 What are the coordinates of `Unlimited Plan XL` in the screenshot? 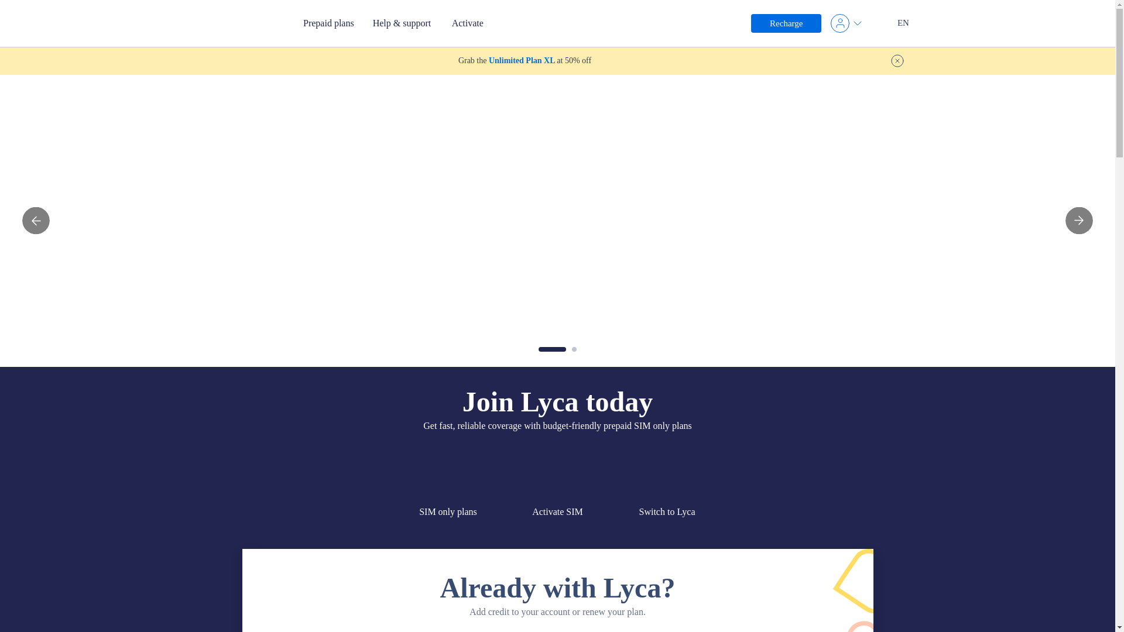 It's located at (523, 61).